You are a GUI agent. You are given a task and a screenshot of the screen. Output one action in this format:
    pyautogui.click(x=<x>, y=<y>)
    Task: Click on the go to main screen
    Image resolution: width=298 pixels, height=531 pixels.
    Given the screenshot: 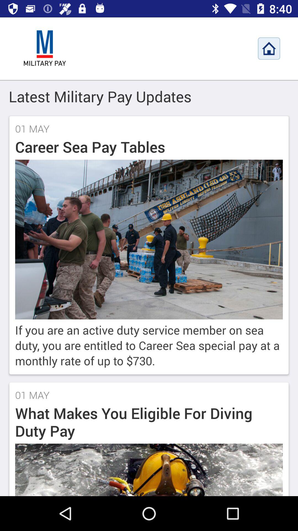 What is the action you would take?
    pyautogui.click(x=45, y=48)
    